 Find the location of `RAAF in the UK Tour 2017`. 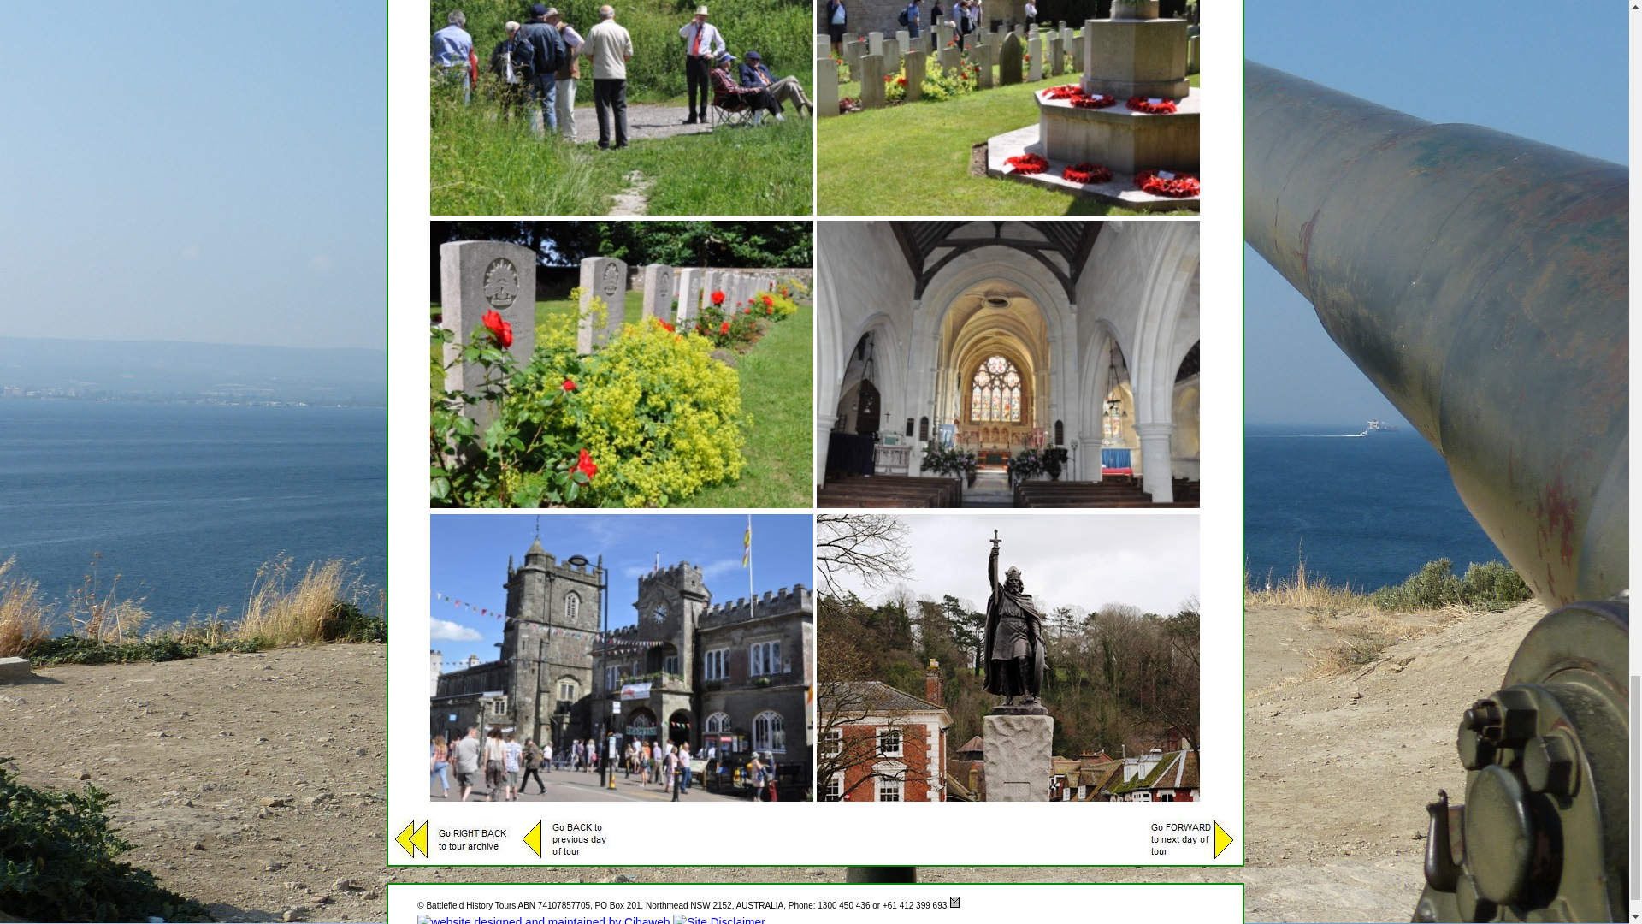

RAAF in the UK Tour 2017 is located at coordinates (1007, 364).